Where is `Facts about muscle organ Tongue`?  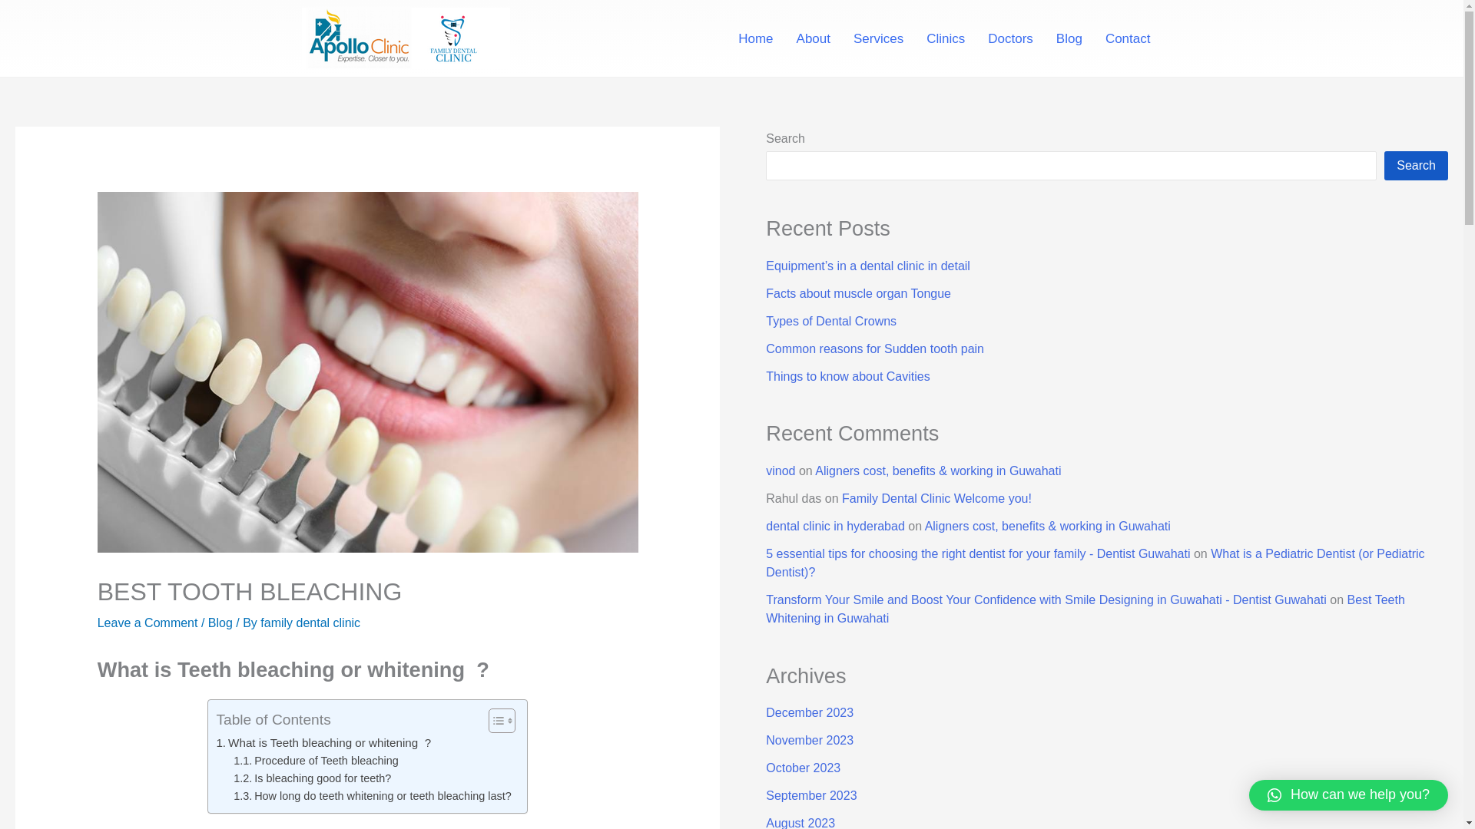 Facts about muscle organ Tongue is located at coordinates (858, 293).